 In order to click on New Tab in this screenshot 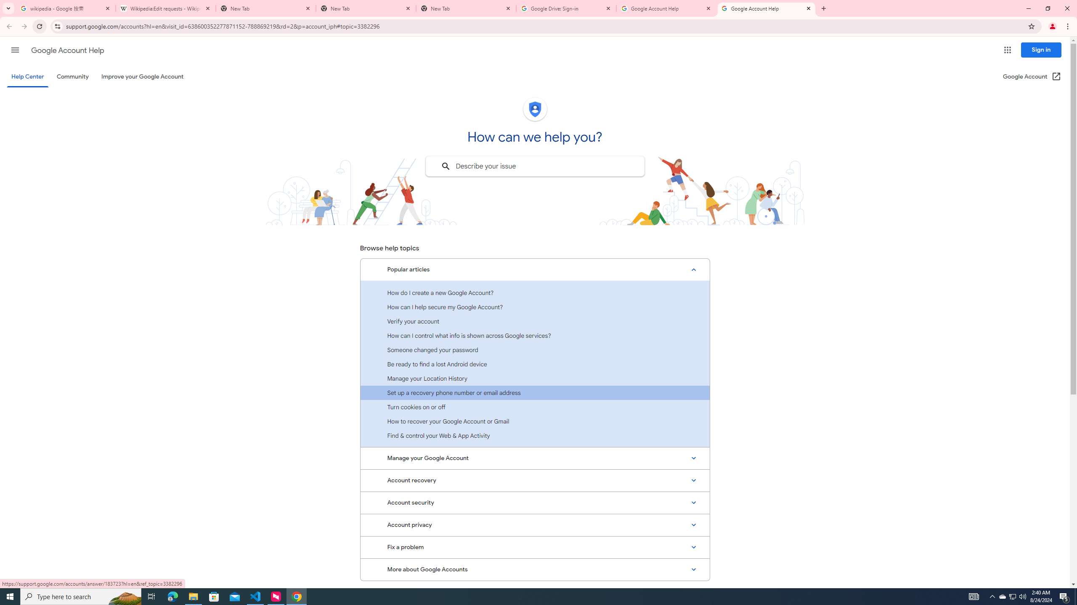, I will do `click(366, 8)`.